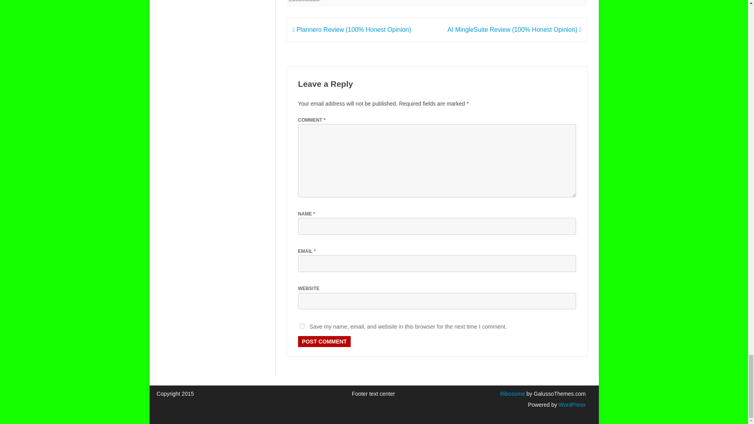  I want to click on Post Comment, so click(324, 342).